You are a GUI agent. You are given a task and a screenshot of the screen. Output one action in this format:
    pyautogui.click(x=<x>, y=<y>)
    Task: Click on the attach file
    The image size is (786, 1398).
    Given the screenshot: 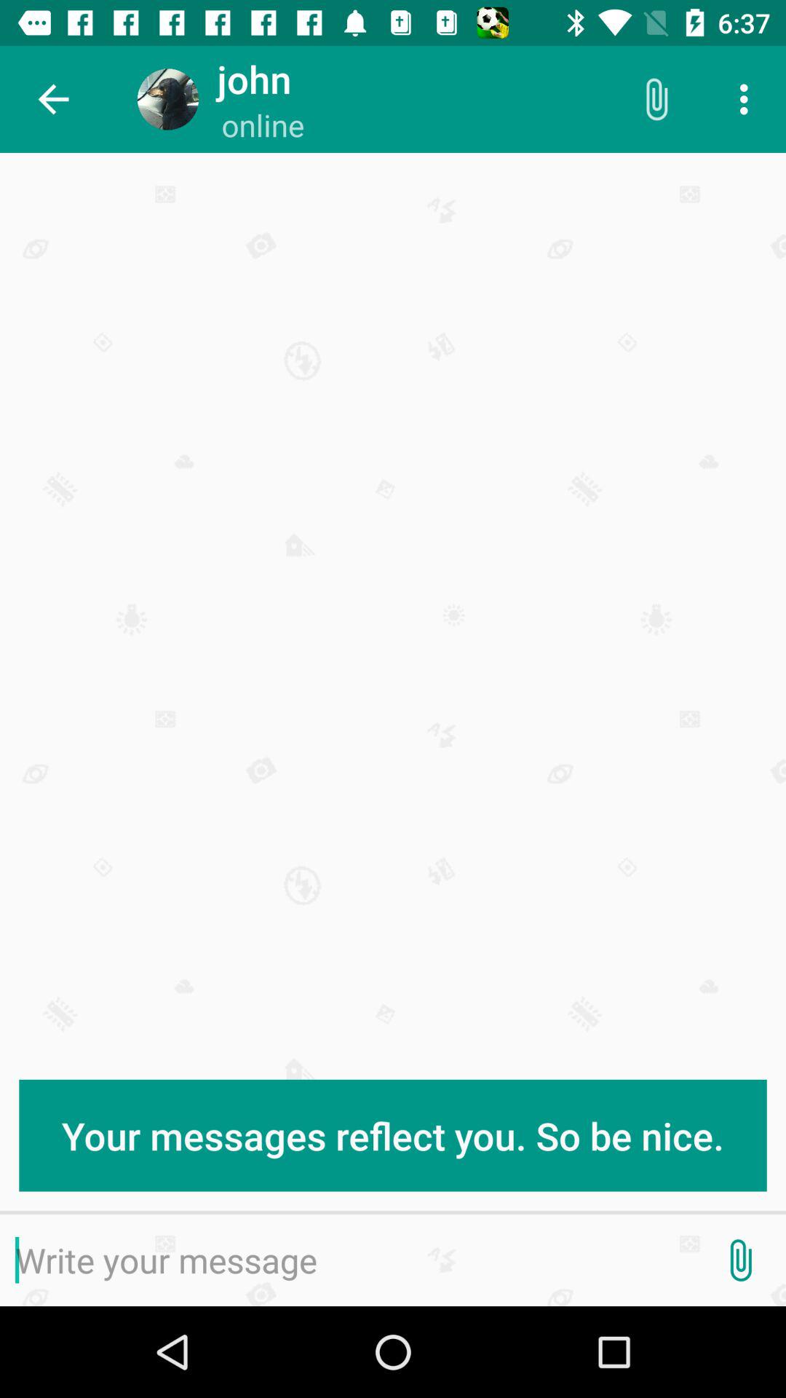 What is the action you would take?
    pyautogui.click(x=740, y=1260)
    